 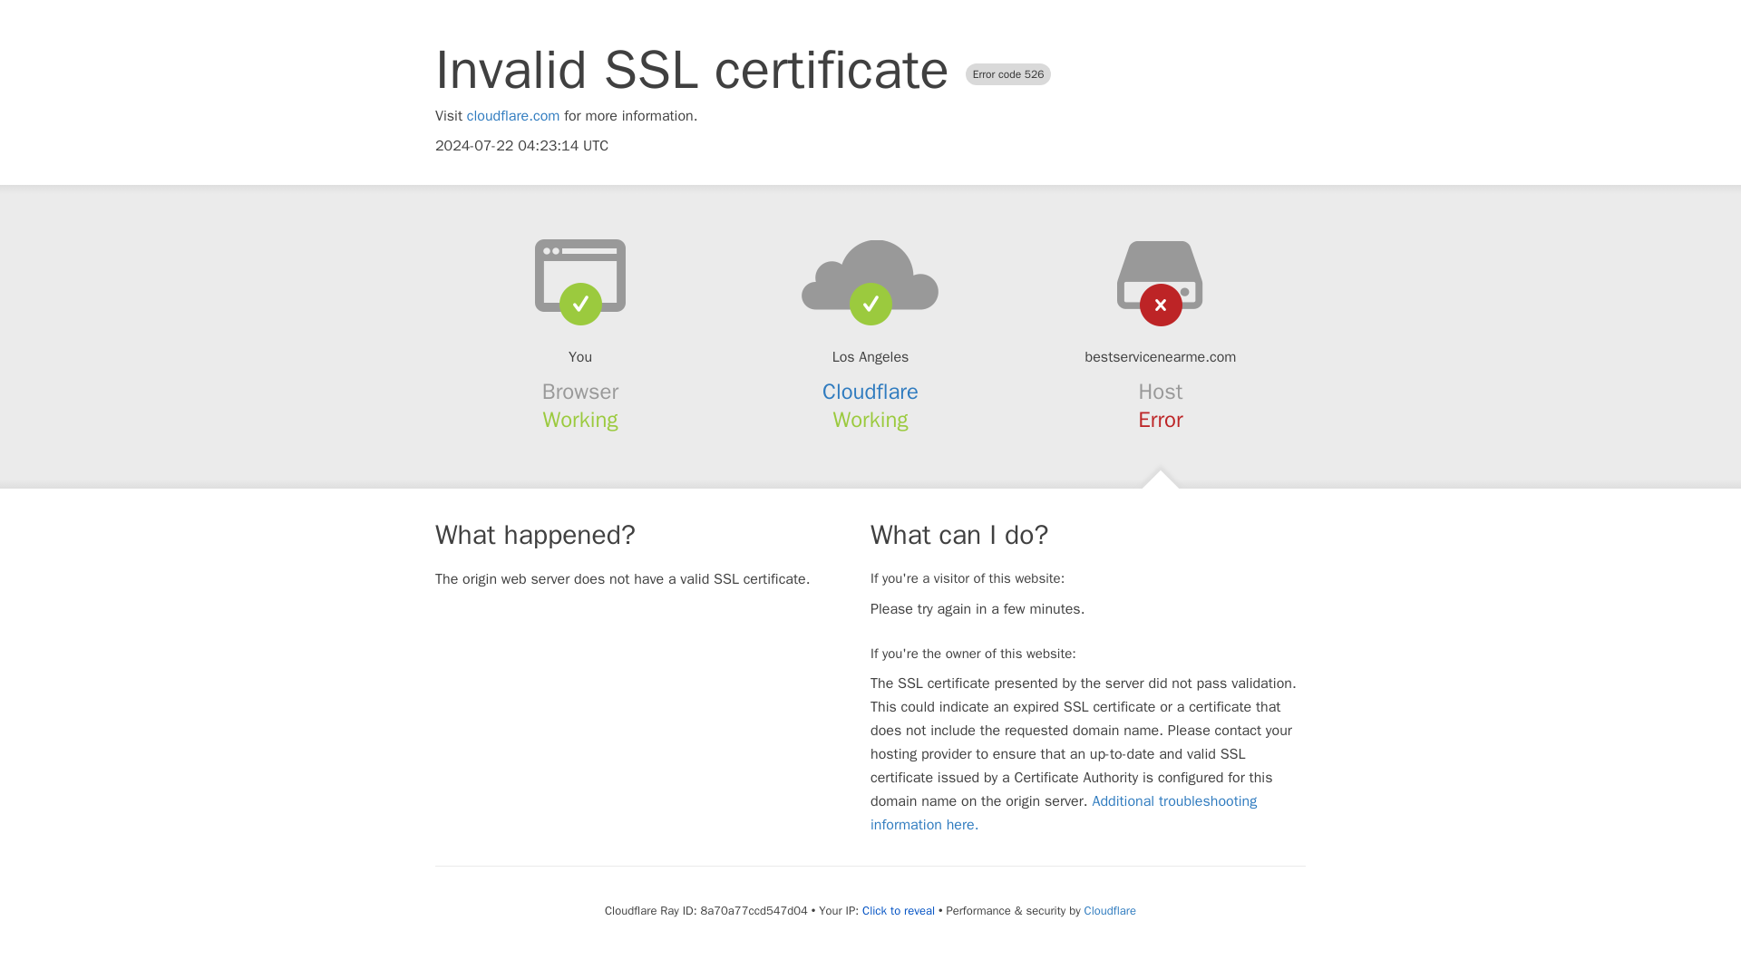 I want to click on cloudflare.com, so click(x=513, y=116).